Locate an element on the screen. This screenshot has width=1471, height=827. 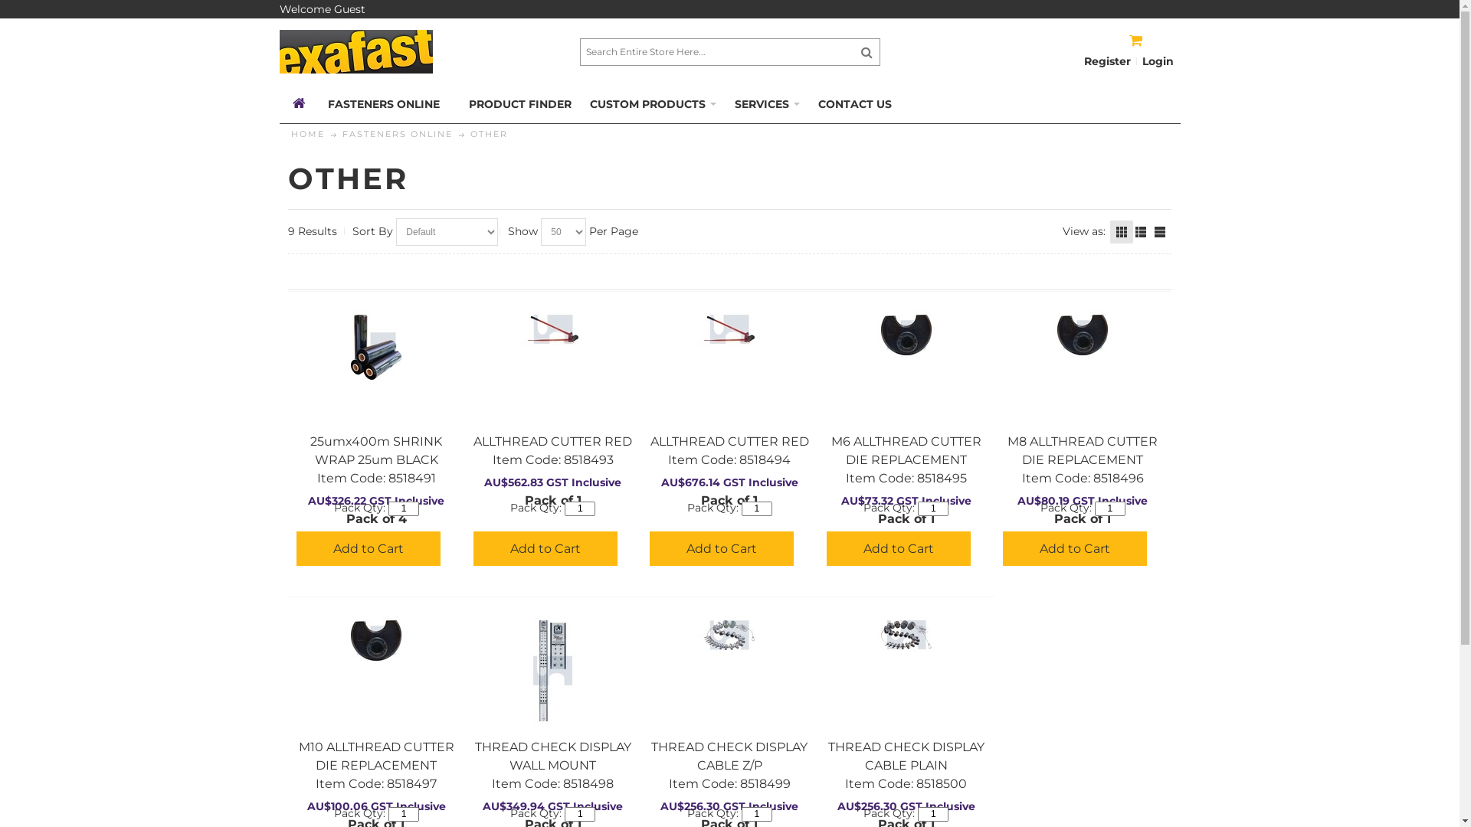
25umx400m SHRINK WRAP 25um BLACK is located at coordinates (377, 348).